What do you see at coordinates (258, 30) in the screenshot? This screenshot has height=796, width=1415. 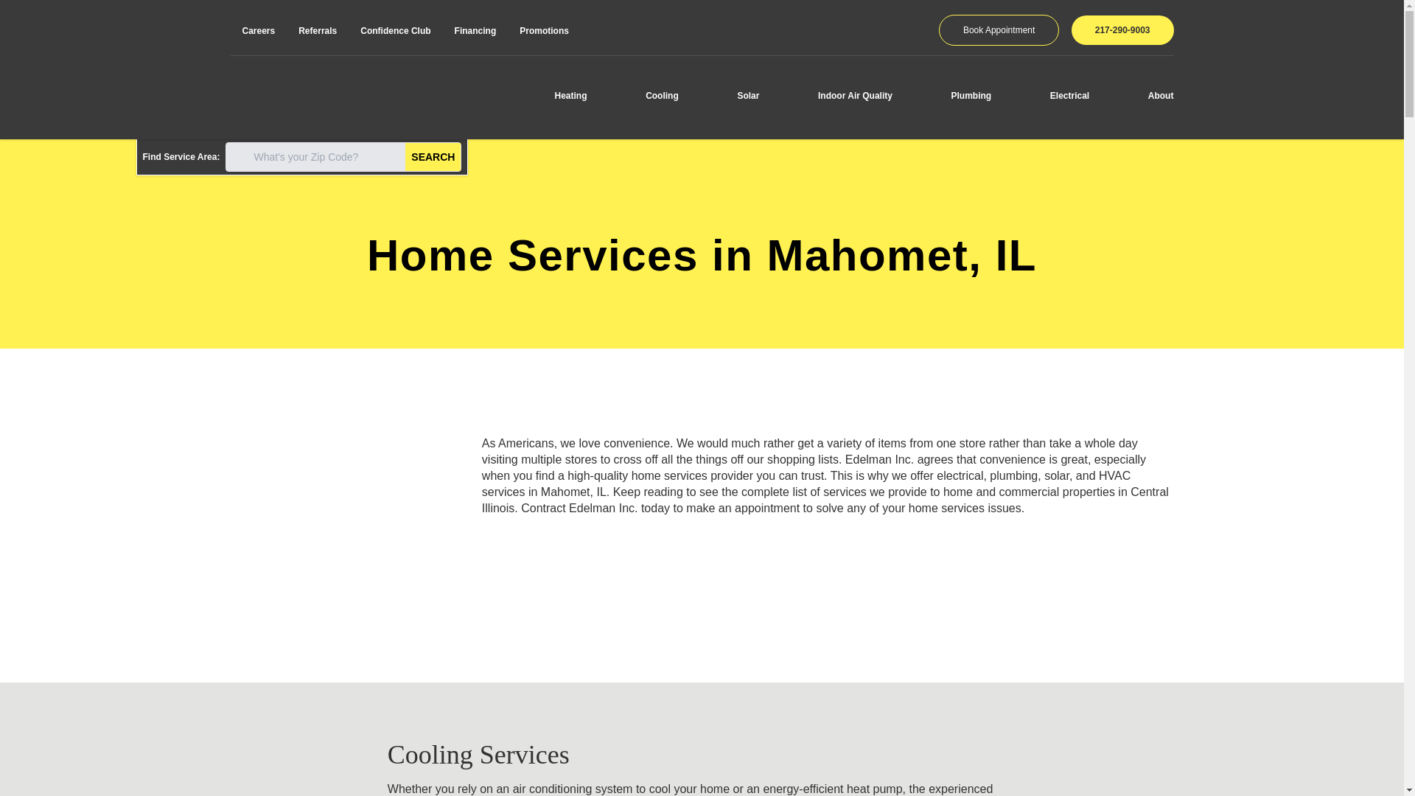 I see `Careers` at bounding box center [258, 30].